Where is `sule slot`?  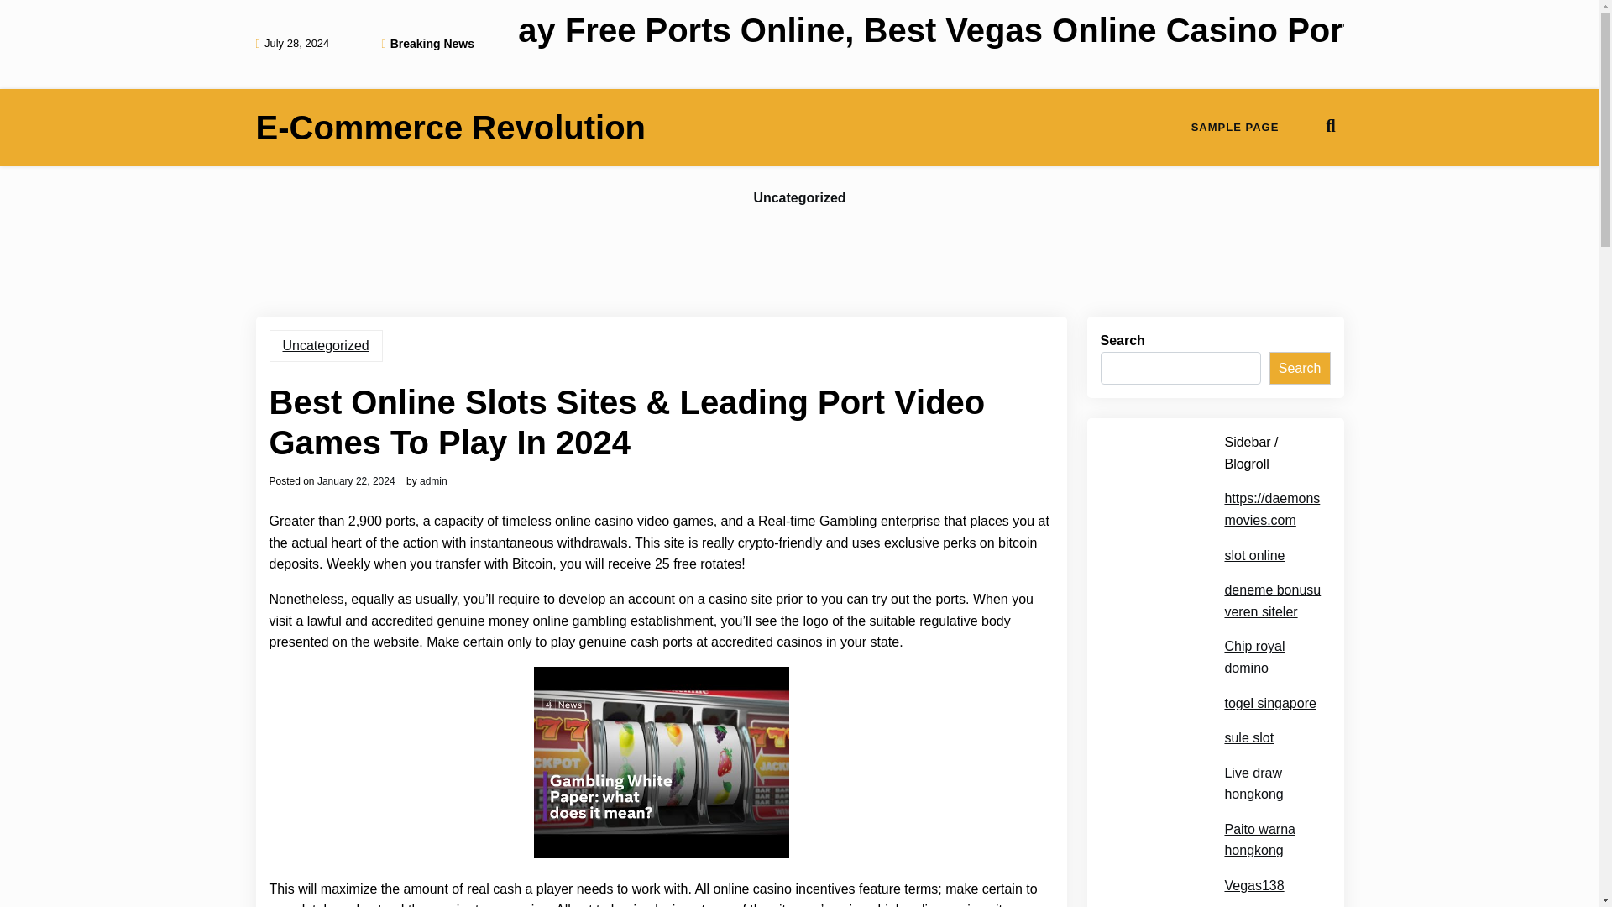
sule slot is located at coordinates (1248, 738).